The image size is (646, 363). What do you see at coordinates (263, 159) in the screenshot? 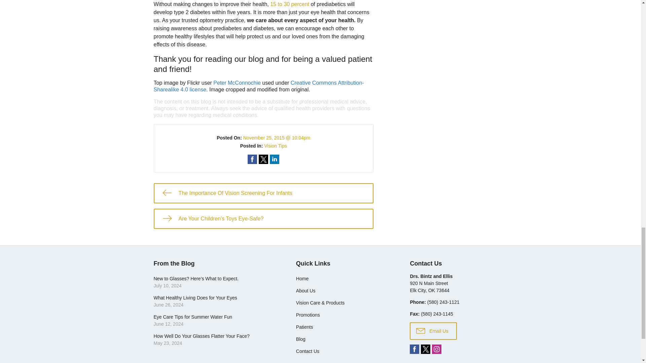
I see `Share on Twitter` at bounding box center [263, 159].